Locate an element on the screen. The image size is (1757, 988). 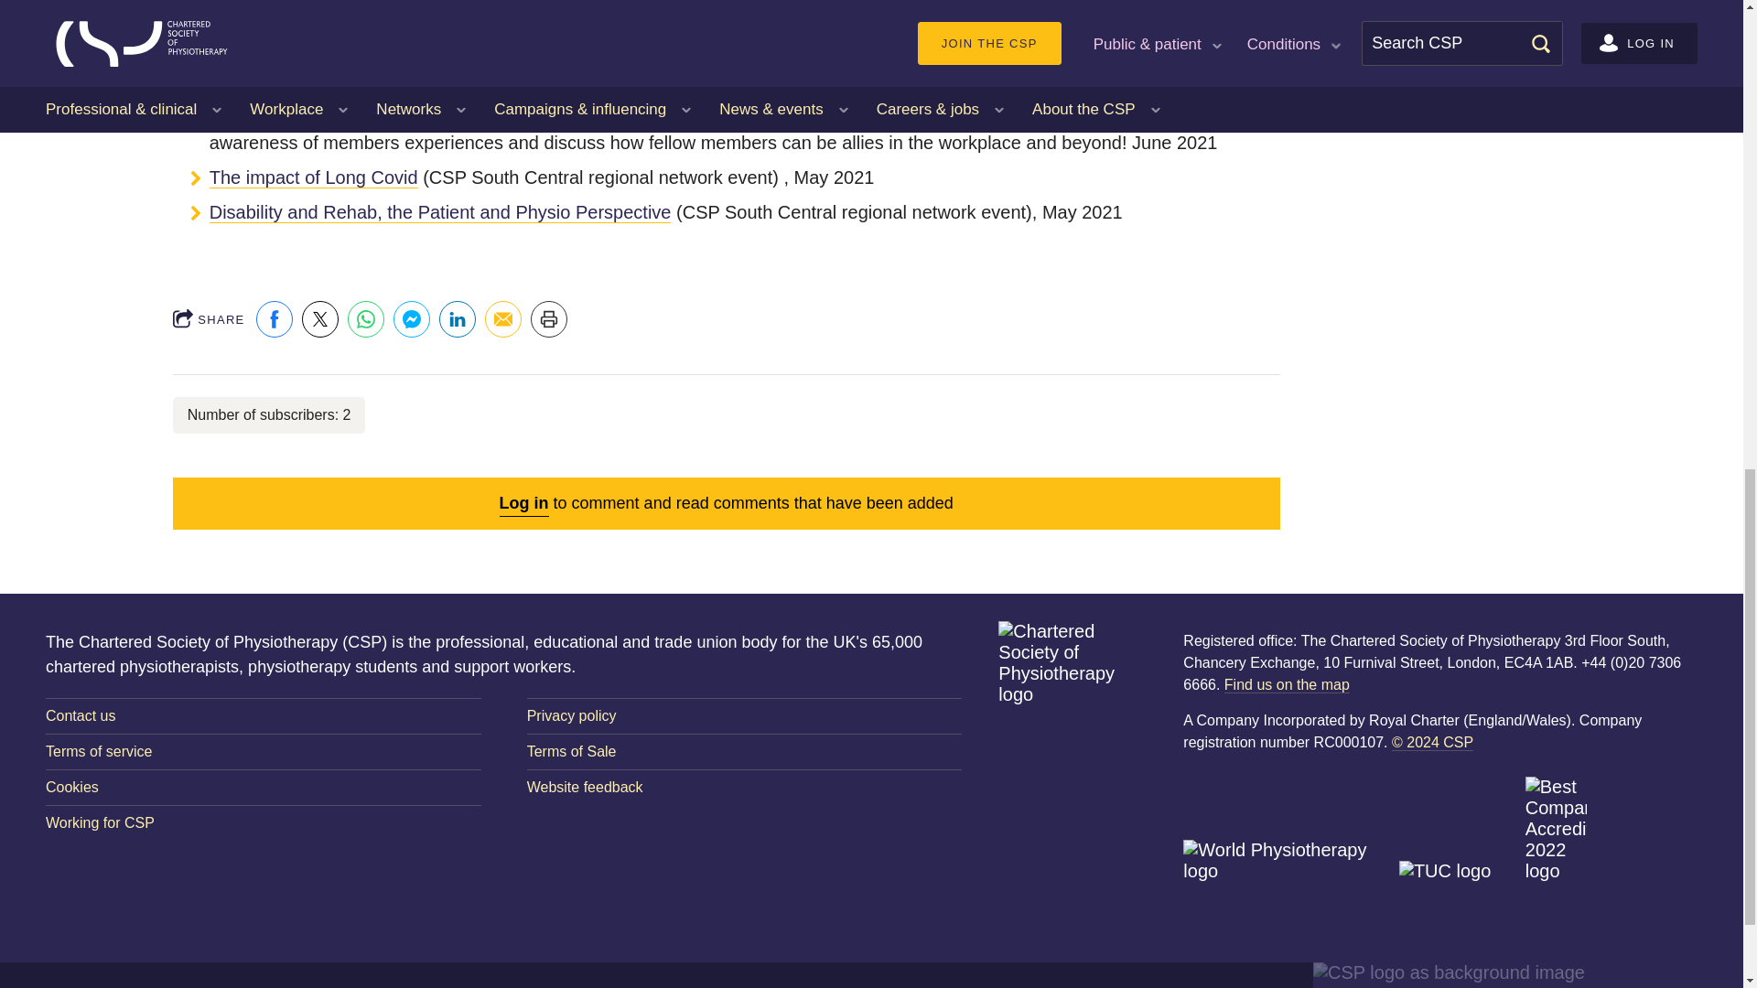
The CSP-wide privacy policy is located at coordinates (745, 715).